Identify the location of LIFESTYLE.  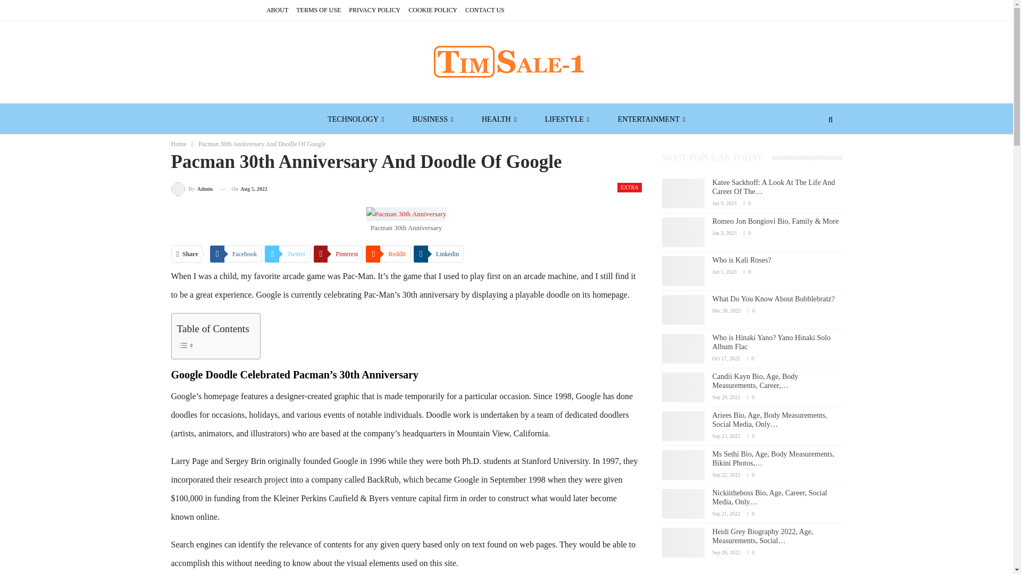
(567, 119).